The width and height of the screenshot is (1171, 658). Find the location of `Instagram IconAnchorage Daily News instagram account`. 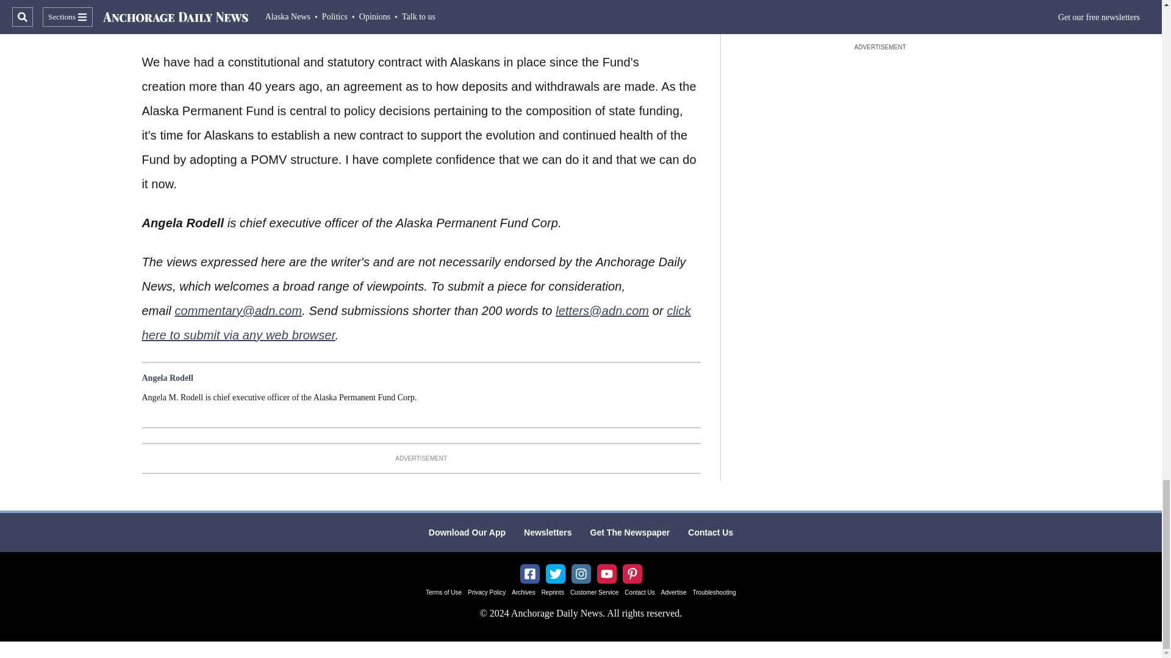

Instagram IconAnchorage Daily News instagram account is located at coordinates (581, 574).